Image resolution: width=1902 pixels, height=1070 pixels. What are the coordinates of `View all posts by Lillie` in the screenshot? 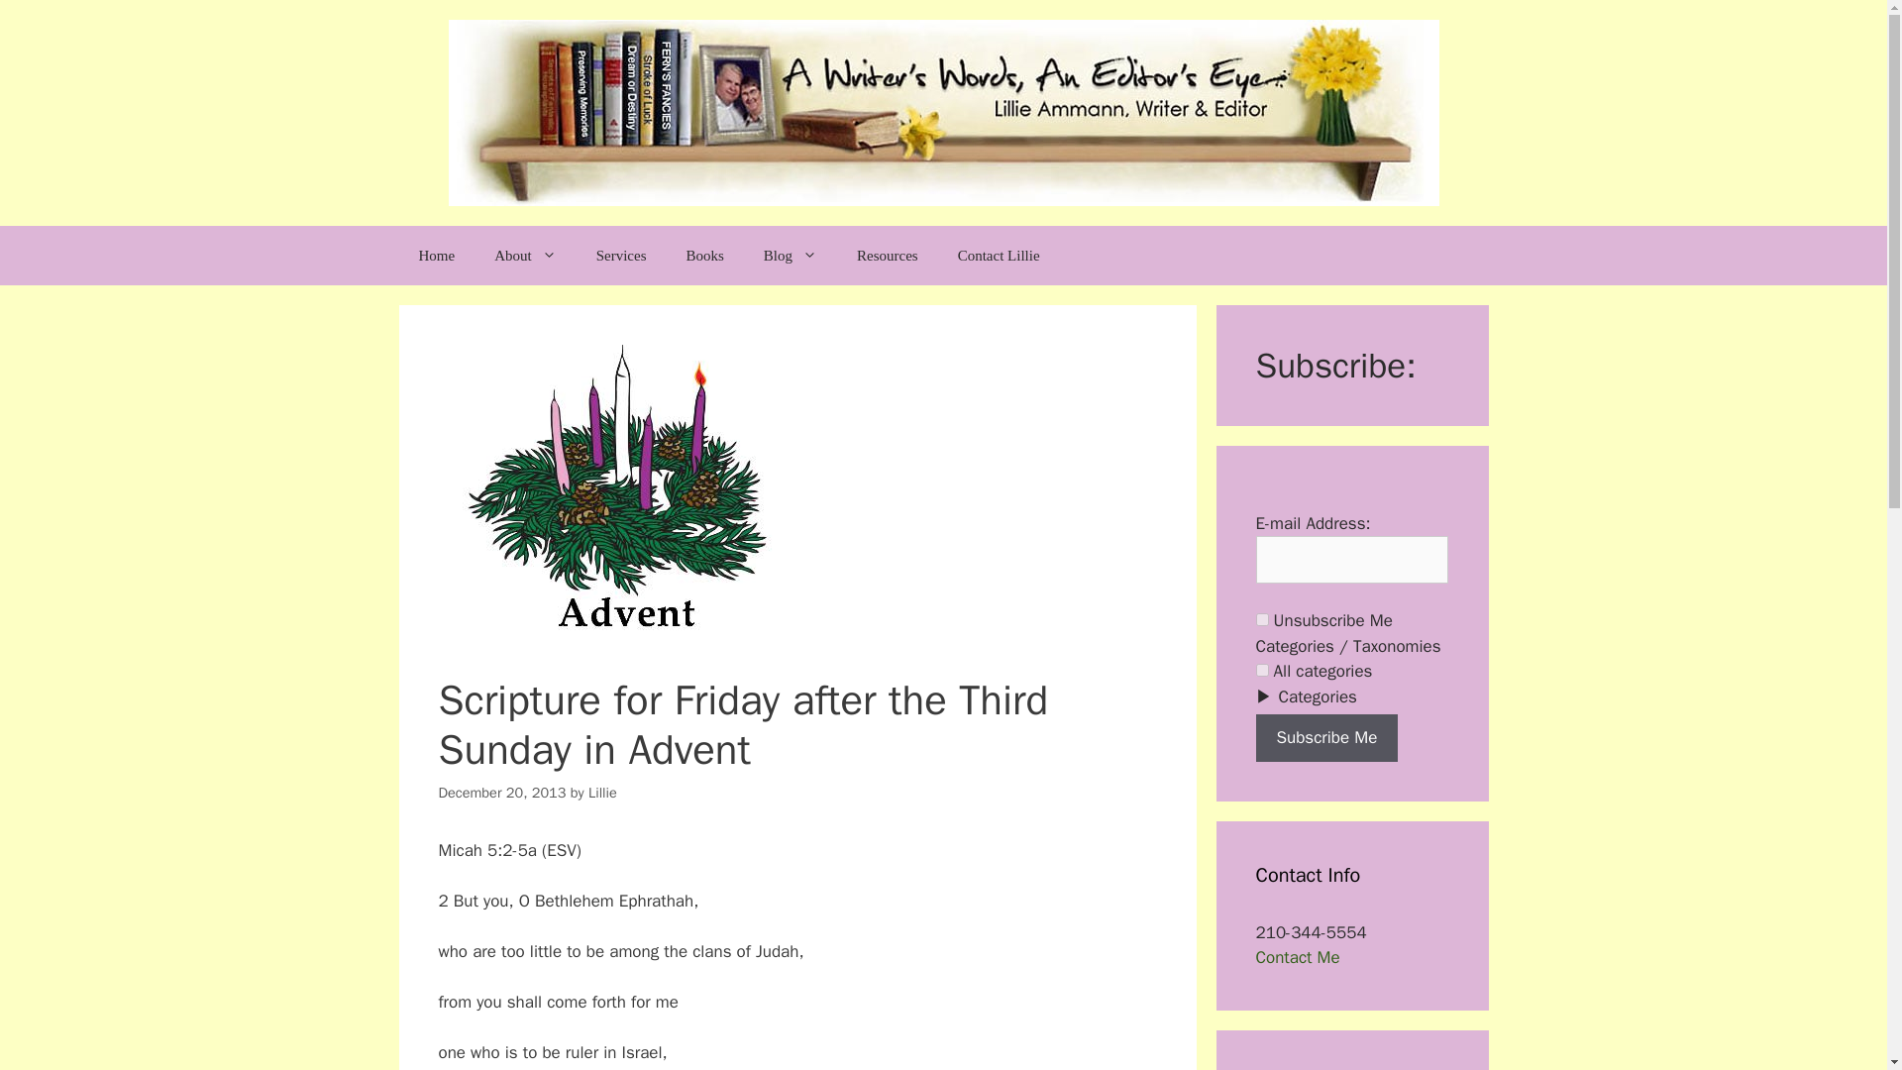 It's located at (602, 792).